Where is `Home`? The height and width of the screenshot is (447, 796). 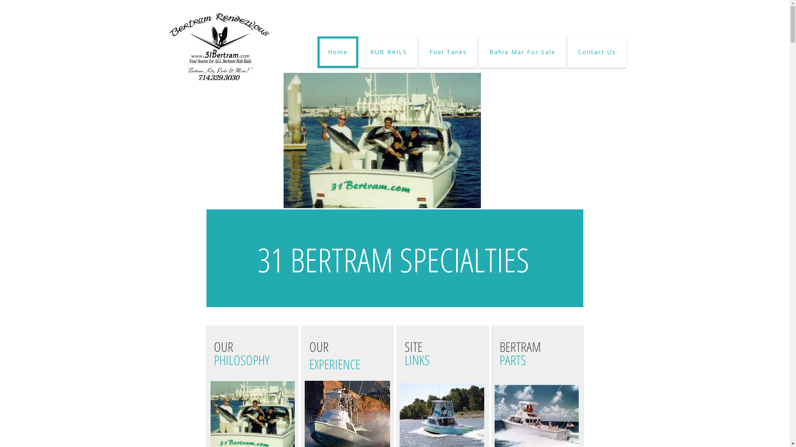 Home is located at coordinates (338, 52).